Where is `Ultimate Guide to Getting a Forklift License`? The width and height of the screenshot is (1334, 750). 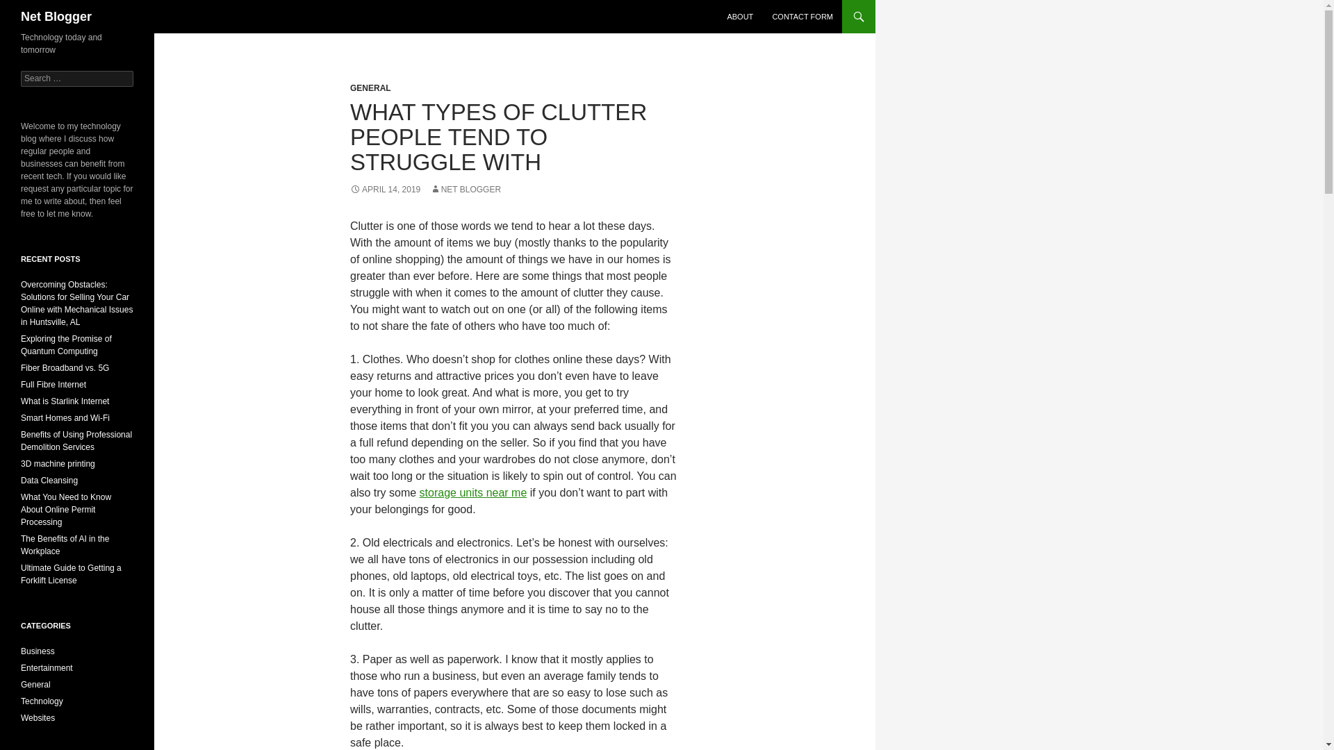
Ultimate Guide to Getting a Forklift License is located at coordinates (71, 574).